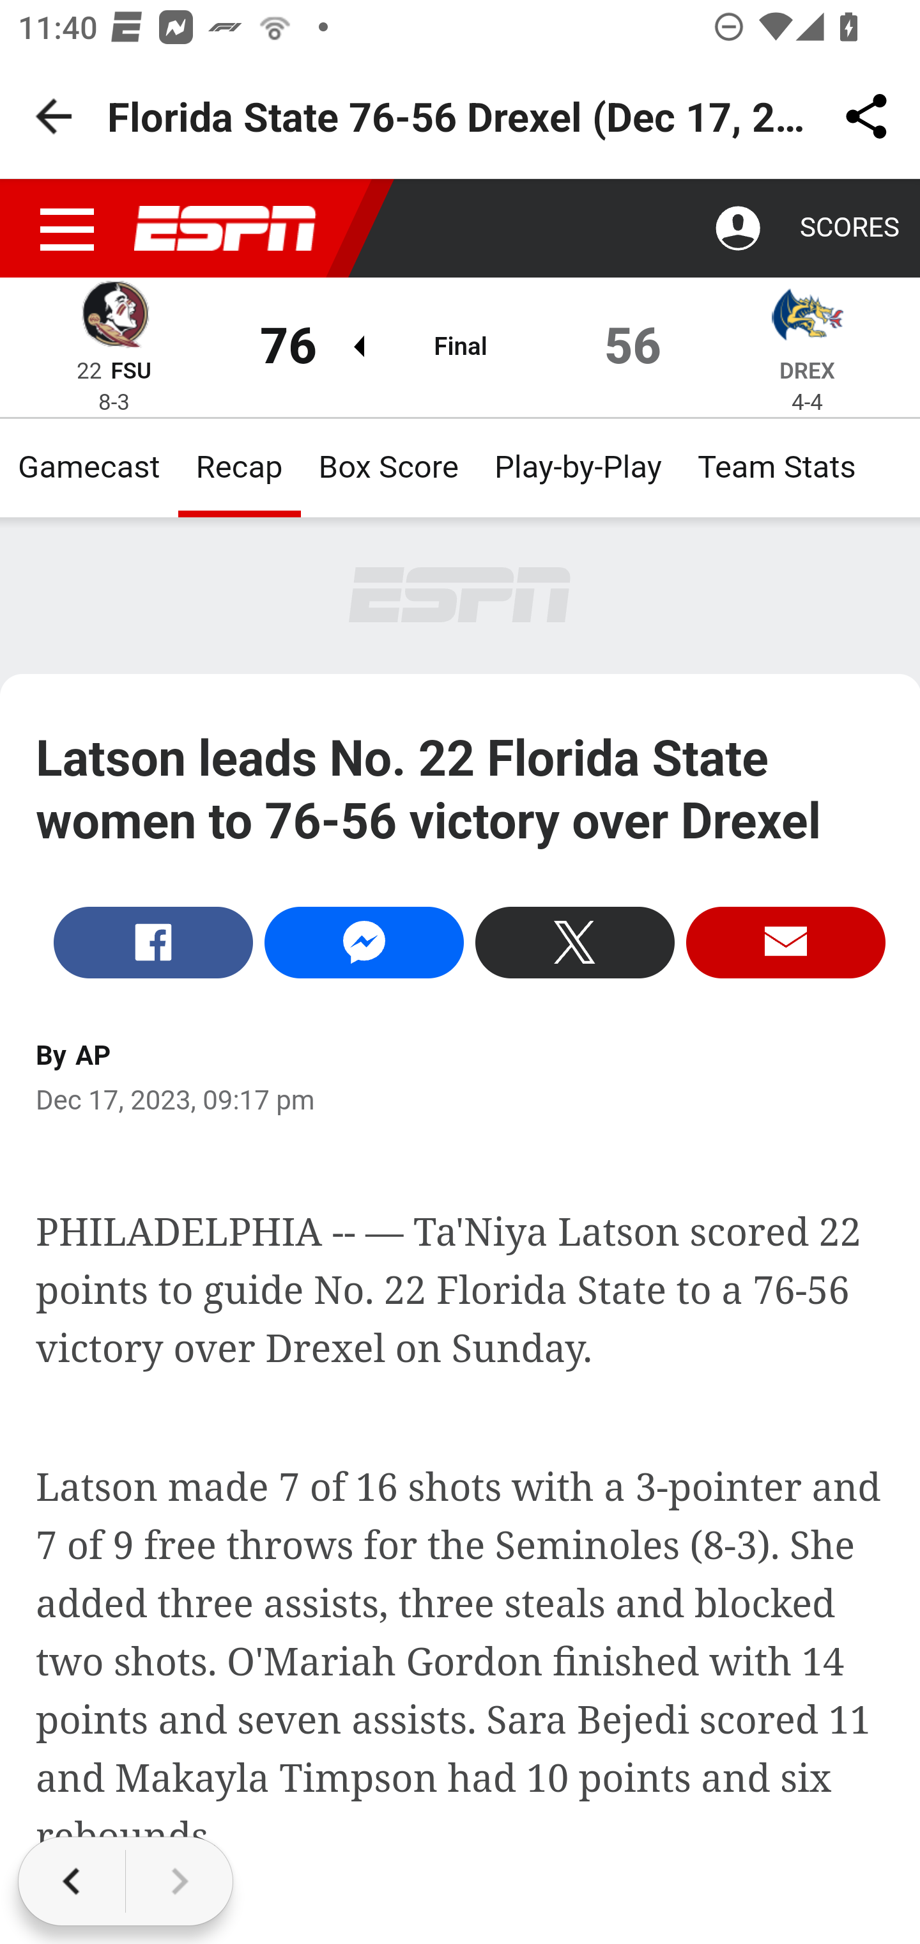 The image size is (920, 1944). Describe the element at coordinates (89, 467) in the screenshot. I see `Gamecast` at that location.